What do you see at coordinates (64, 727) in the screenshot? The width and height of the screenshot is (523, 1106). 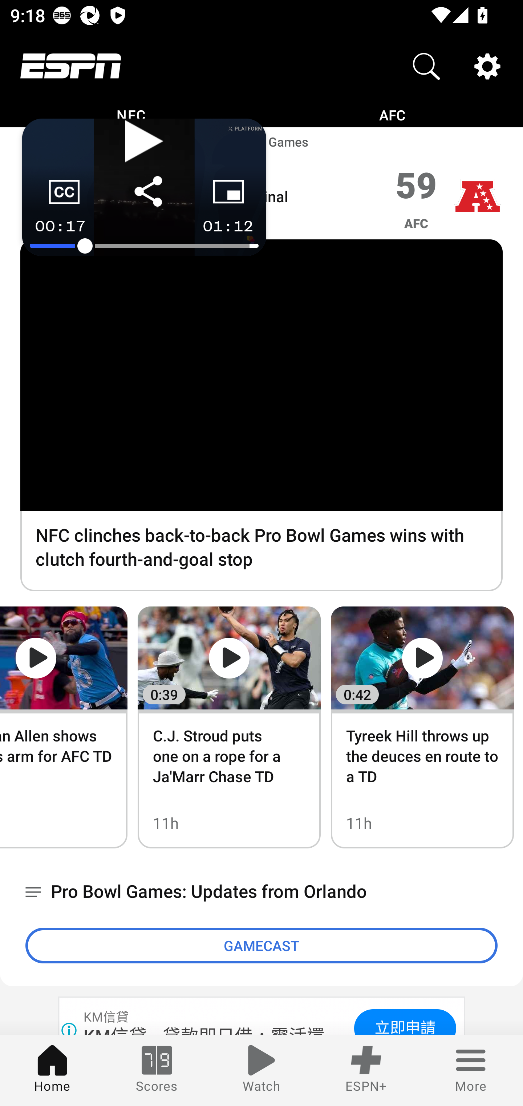 I see ` Keenan Allen shows off his arm for AFC TD 12h` at bounding box center [64, 727].